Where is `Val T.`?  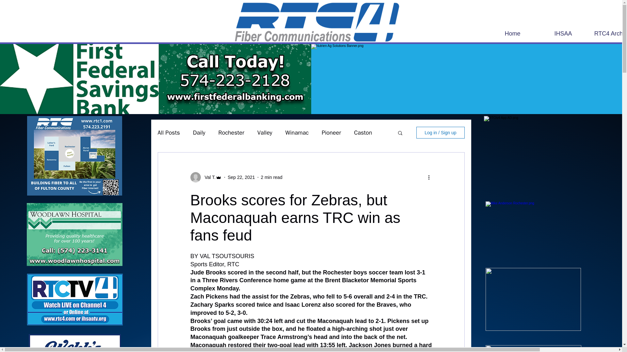 Val T. is located at coordinates (208, 177).